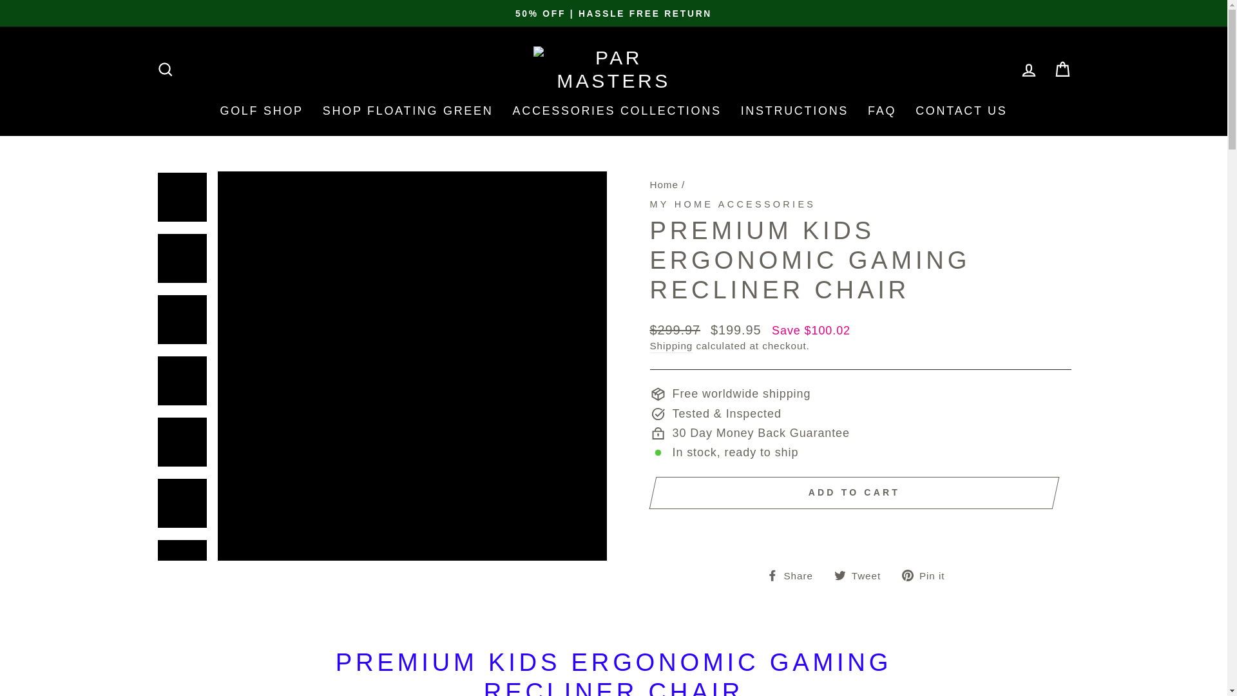 This screenshot has width=1237, height=696. What do you see at coordinates (664, 184) in the screenshot?
I see `Back to the frontpage` at bounding box center [664, 184].